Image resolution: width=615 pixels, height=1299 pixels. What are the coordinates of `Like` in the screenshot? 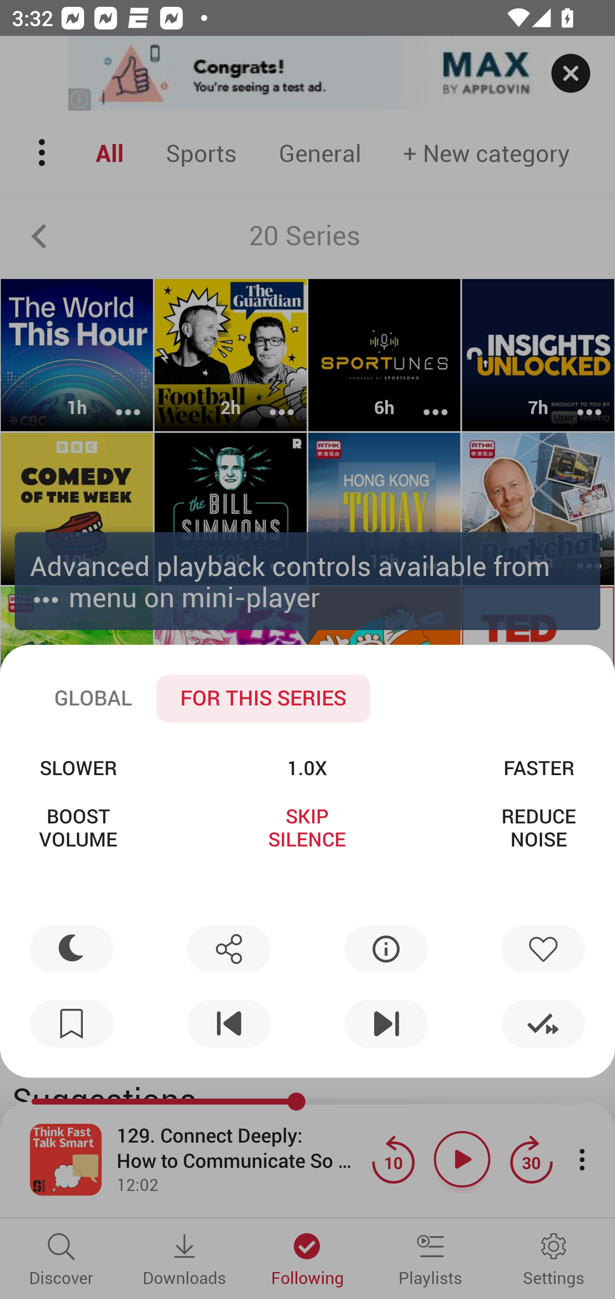 It's located at (543, 949).